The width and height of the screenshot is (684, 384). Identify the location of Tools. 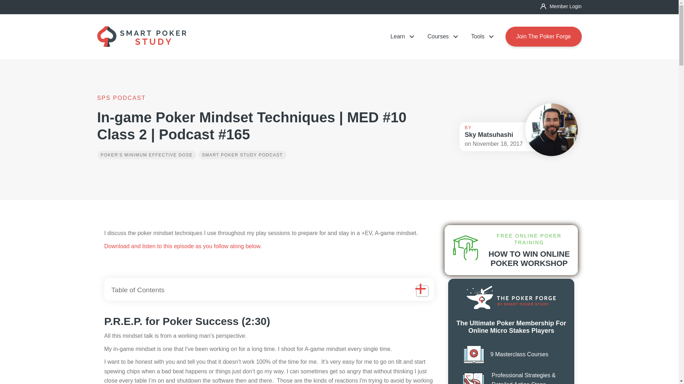
(480, 36).